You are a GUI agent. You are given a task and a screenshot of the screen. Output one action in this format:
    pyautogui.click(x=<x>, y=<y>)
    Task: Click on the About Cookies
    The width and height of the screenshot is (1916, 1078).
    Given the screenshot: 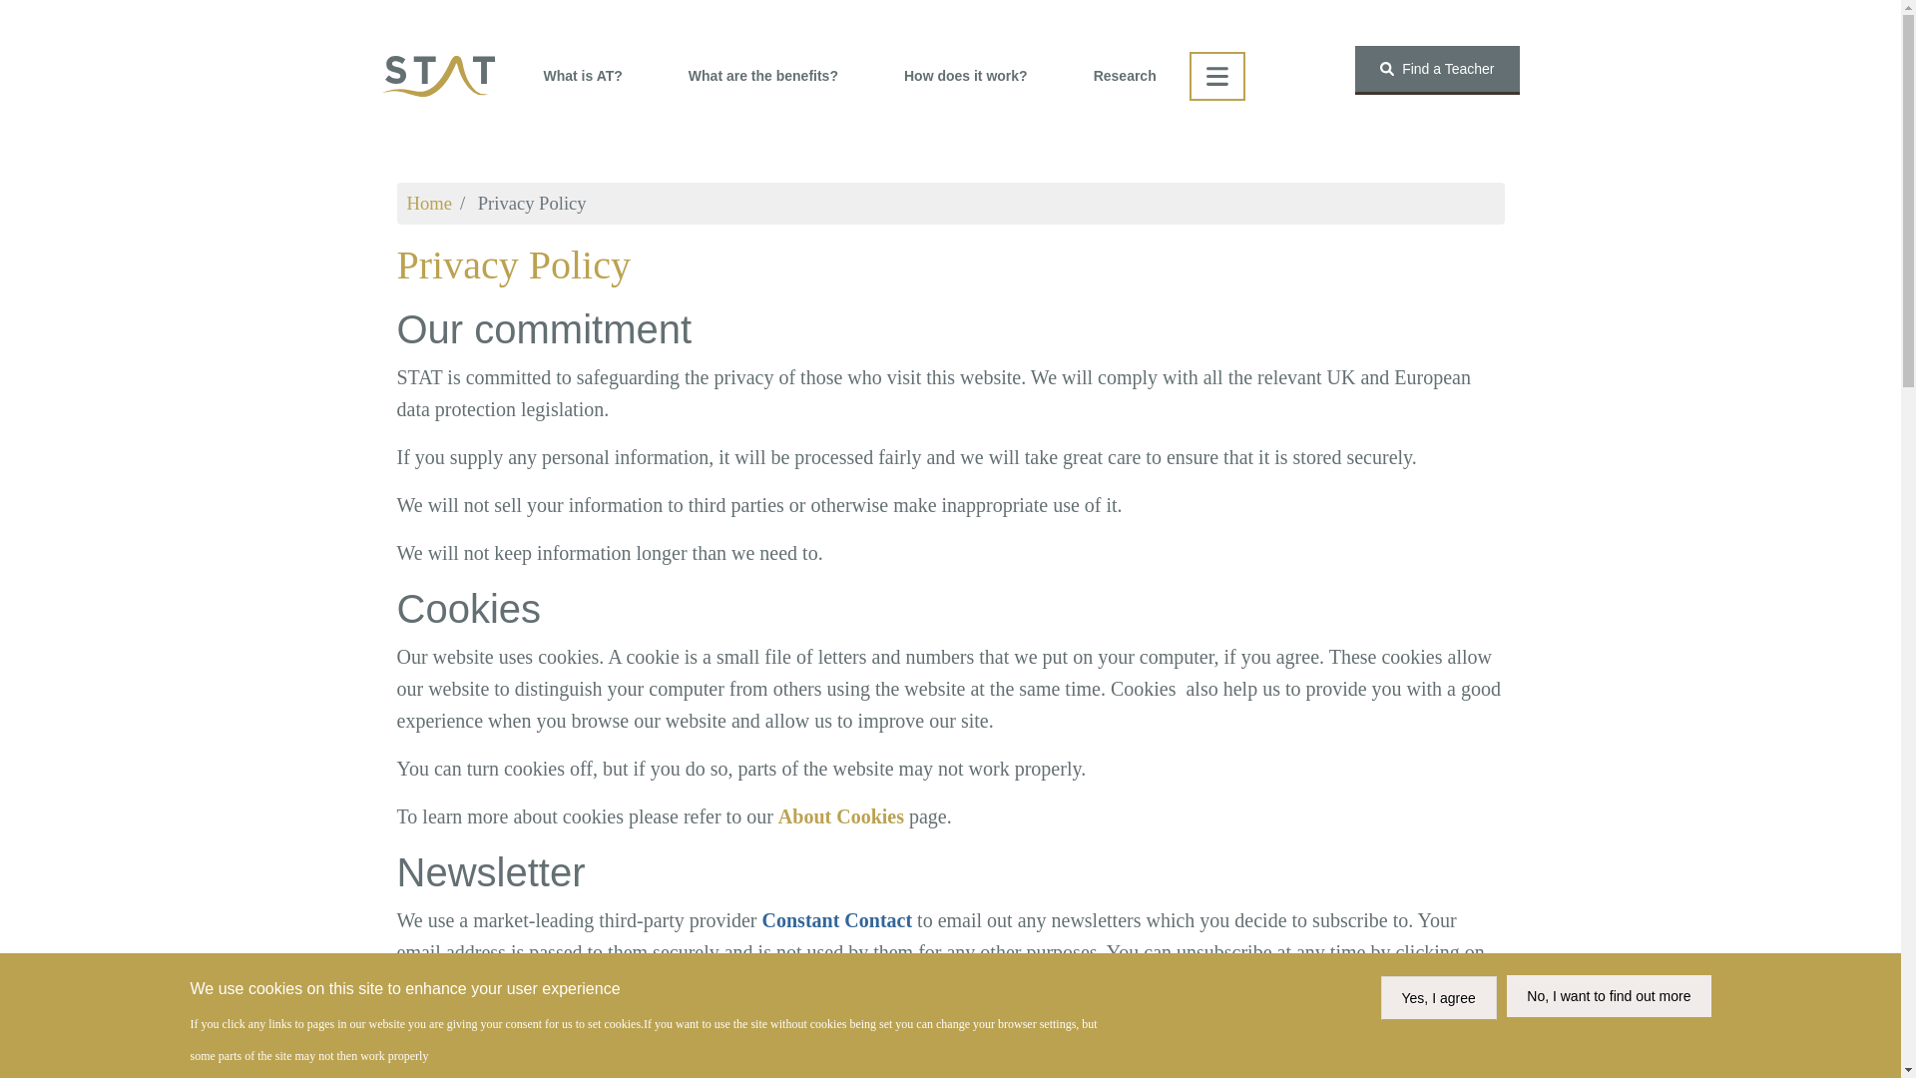 What is the action you would take?
    pyautogui.click(x=840, y=816)
    